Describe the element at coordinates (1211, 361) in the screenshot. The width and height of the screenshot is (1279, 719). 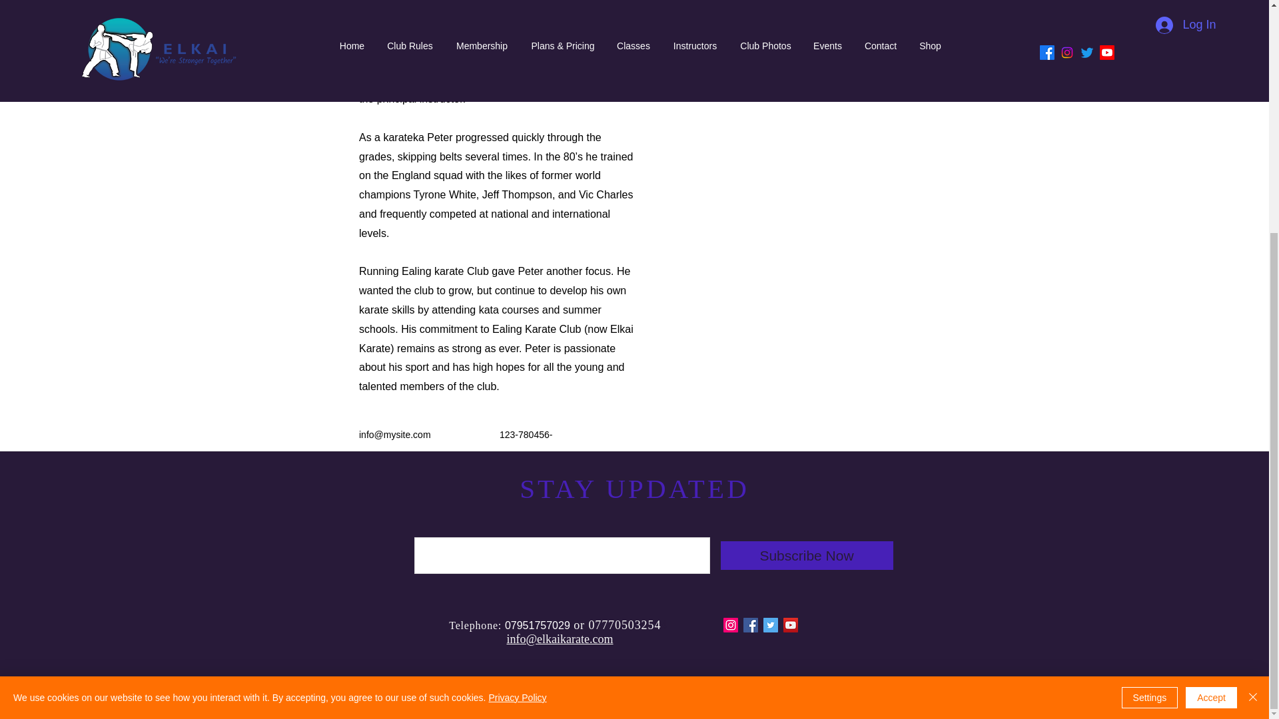
I see `Accept` at that location.